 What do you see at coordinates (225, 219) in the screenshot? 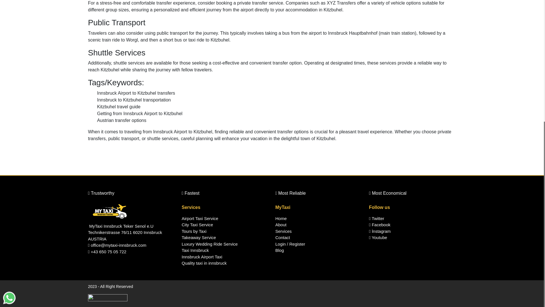
I see `Airport Taxi Service` at bounding box center [225, 219].